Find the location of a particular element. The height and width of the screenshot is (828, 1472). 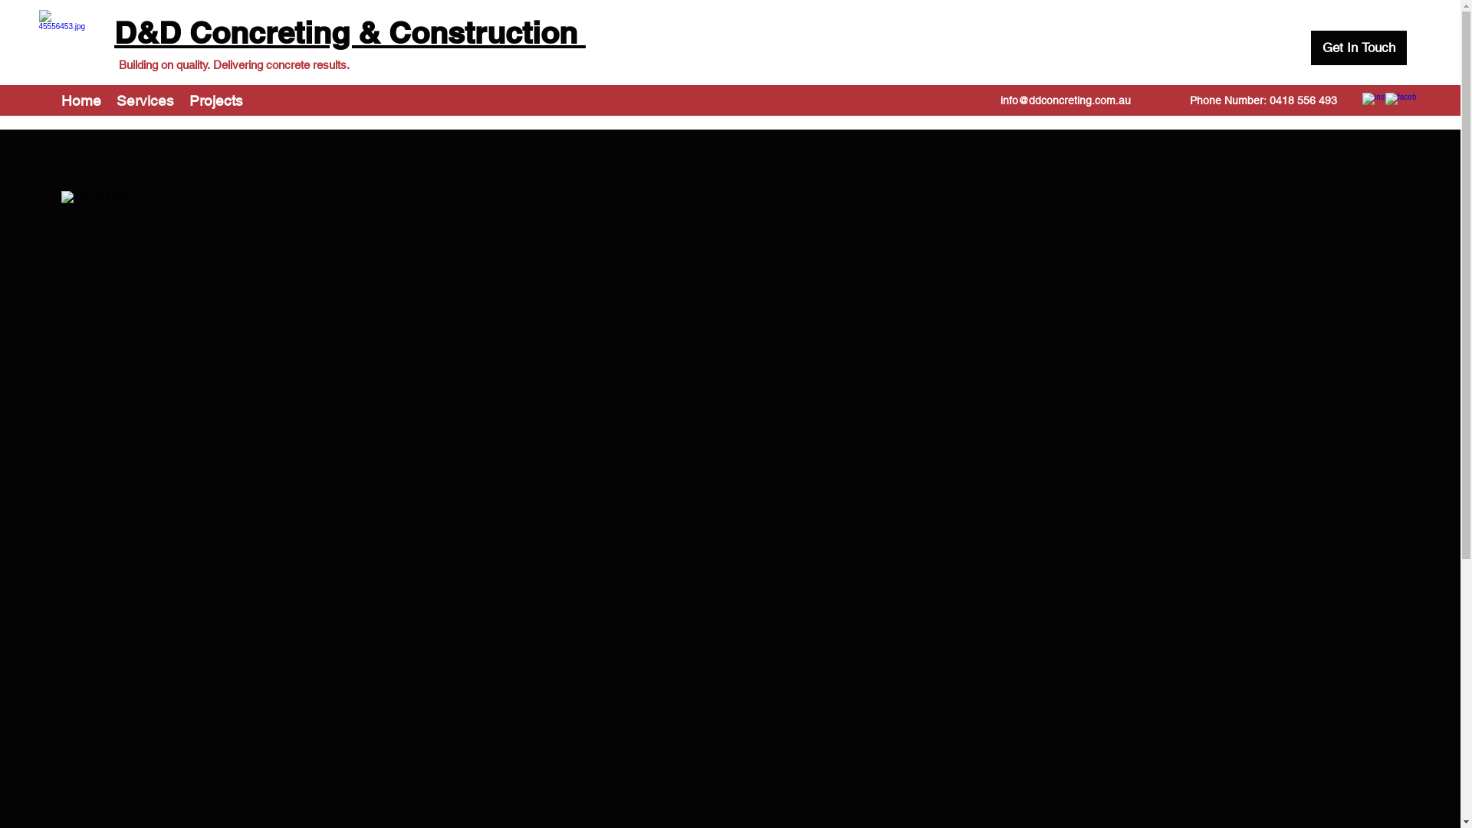

Services is located at coordinates (146, 100).